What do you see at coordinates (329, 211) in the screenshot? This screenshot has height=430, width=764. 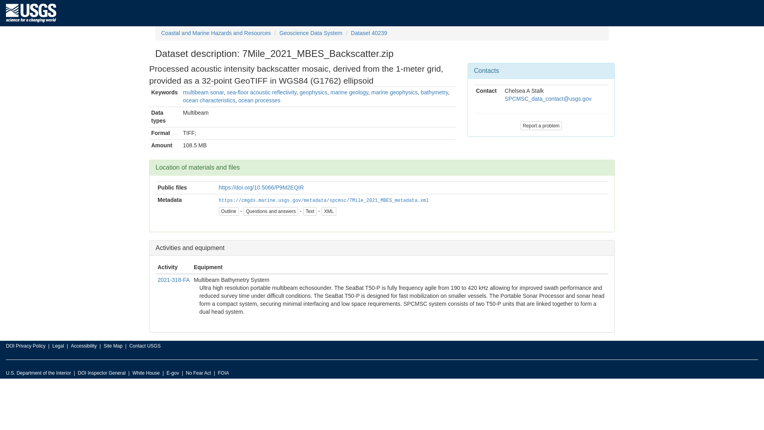 I see `Metadata as outline` at bounding box center [329, 211].